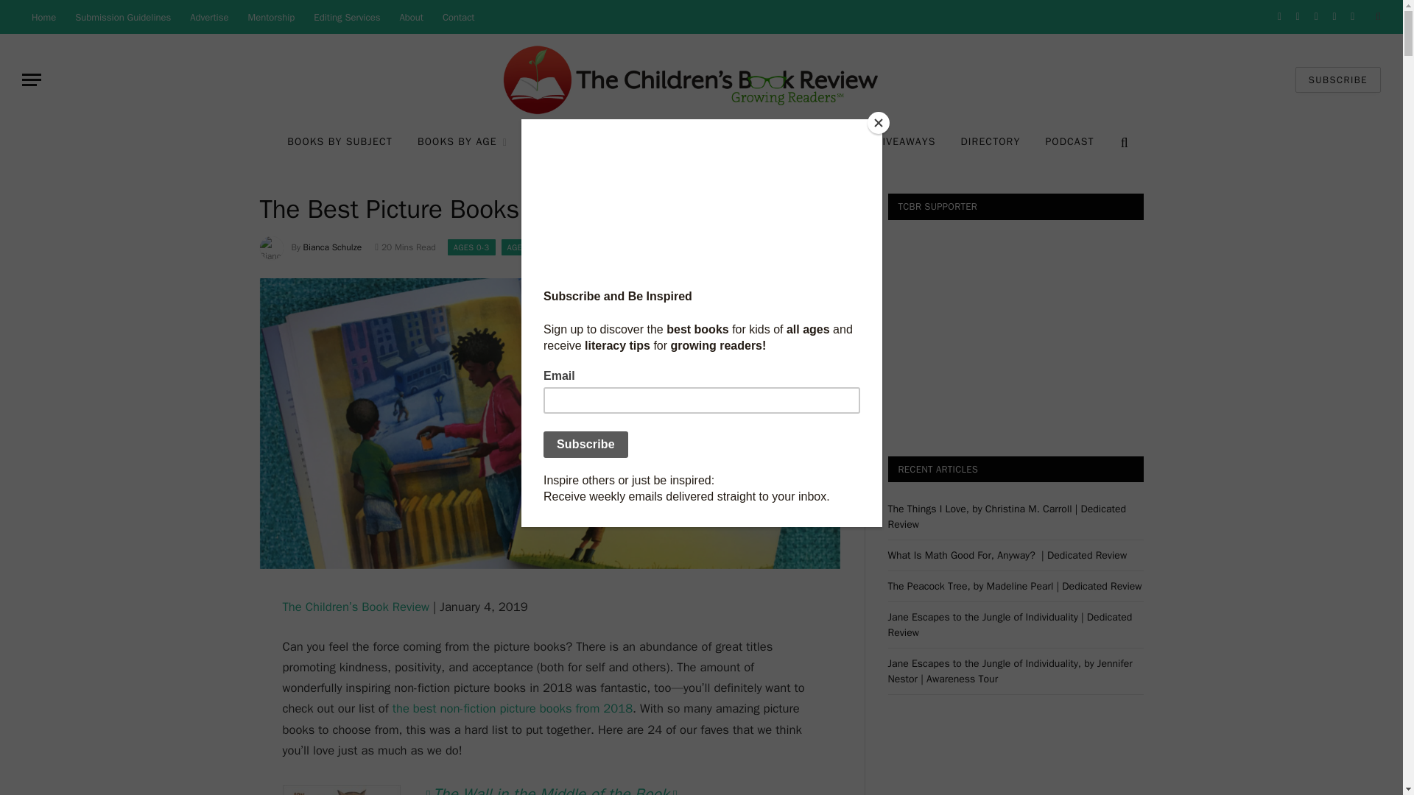 Image resolution: width=1414 pixels, height=795 pixels. What do you see at coordinates (346, 17) in the screenshot?
I see `Editing Services` at bounding box center [346, 17].